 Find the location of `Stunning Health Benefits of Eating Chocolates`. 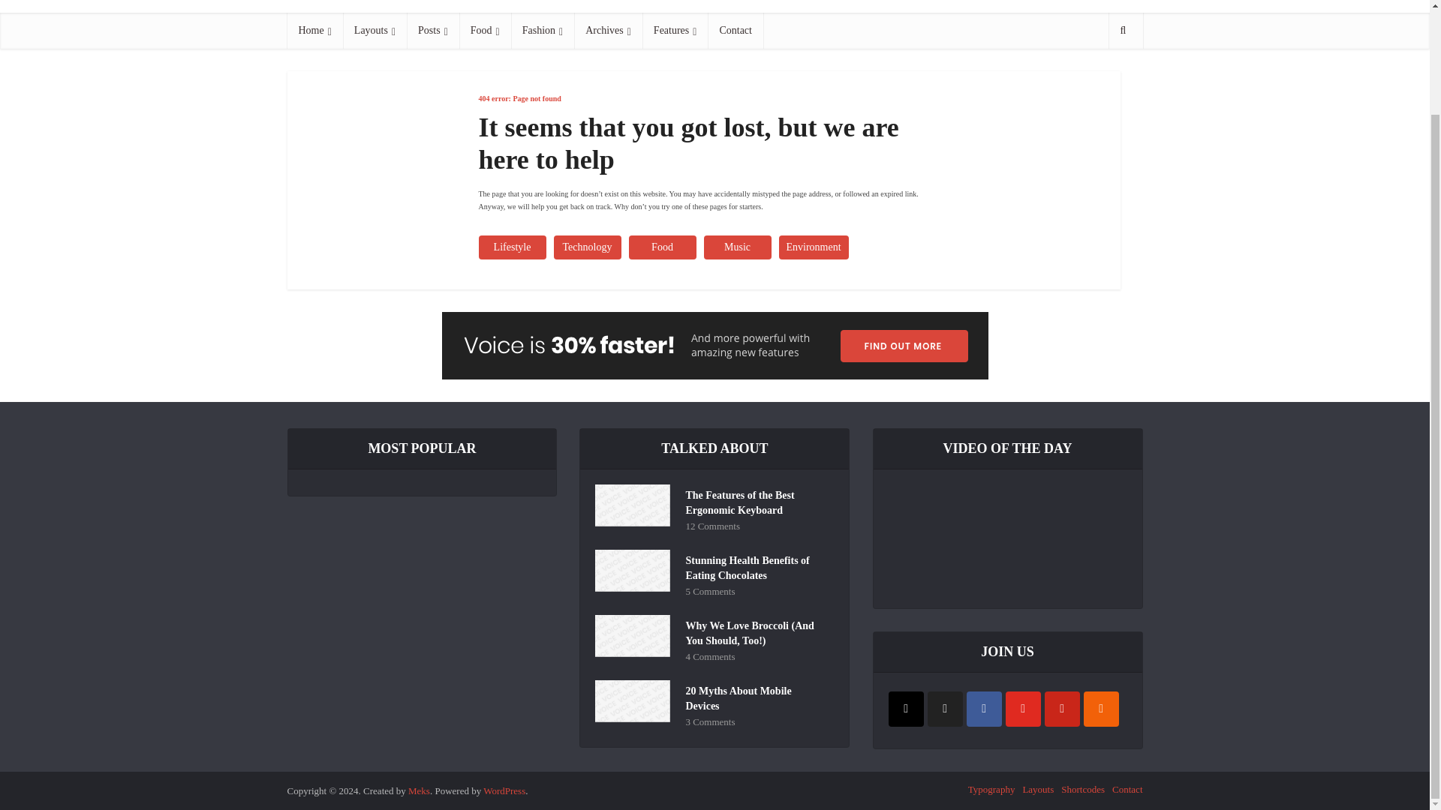

Stunning Health Benefits of Eating Chocolates is located at coordinates (757, 566).